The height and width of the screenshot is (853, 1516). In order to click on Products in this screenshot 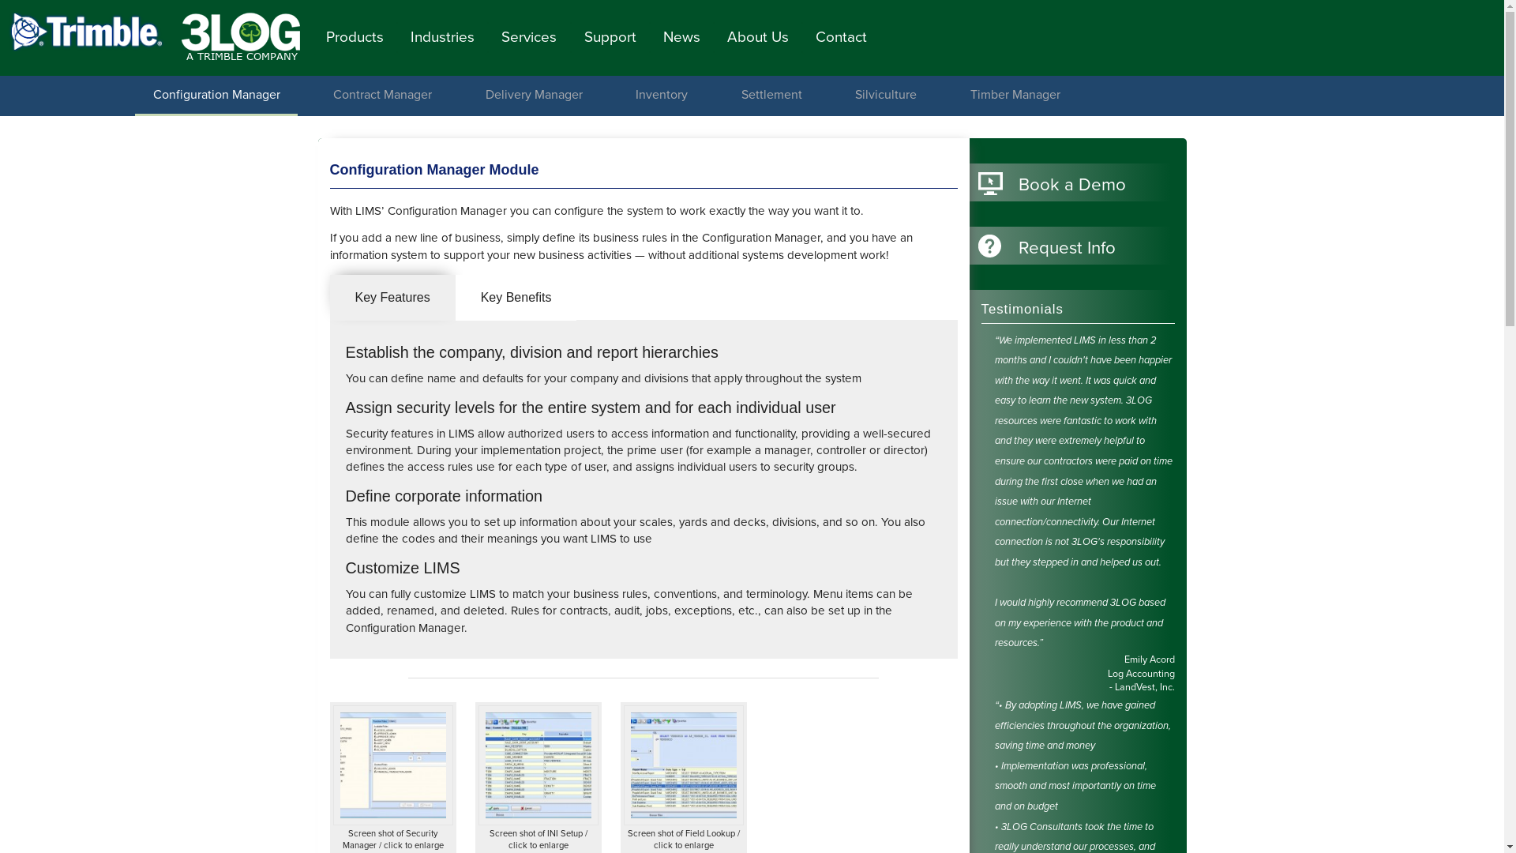, I will do `click(355, 38)`.